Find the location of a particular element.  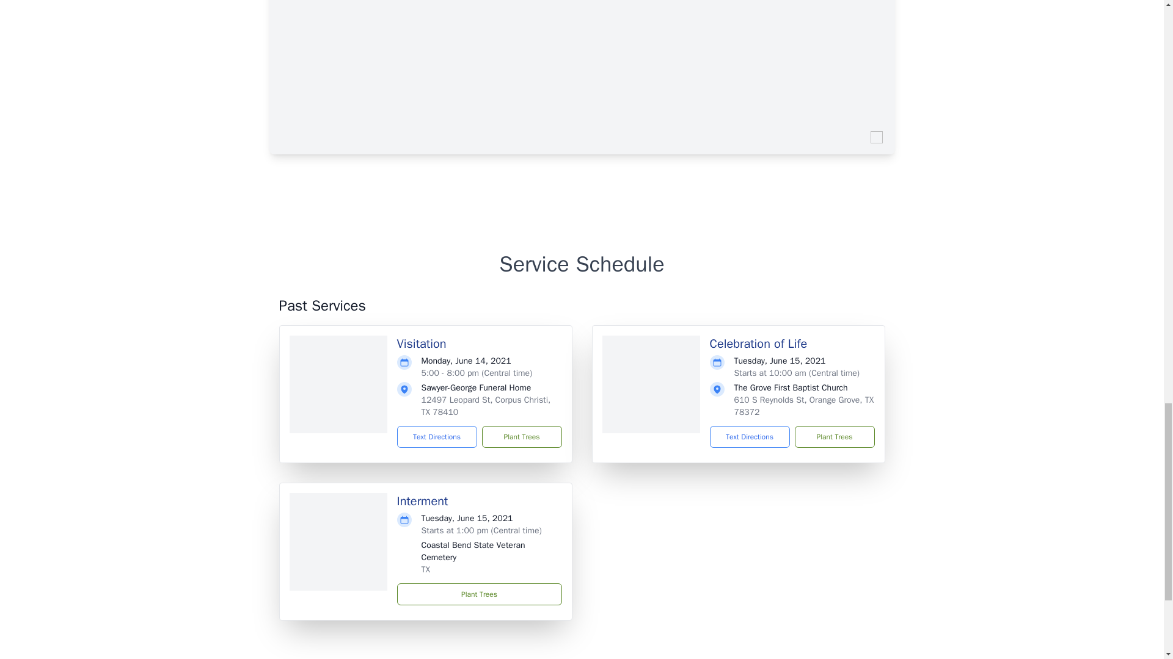

Plant Trees is located at coordinates (479, 594).